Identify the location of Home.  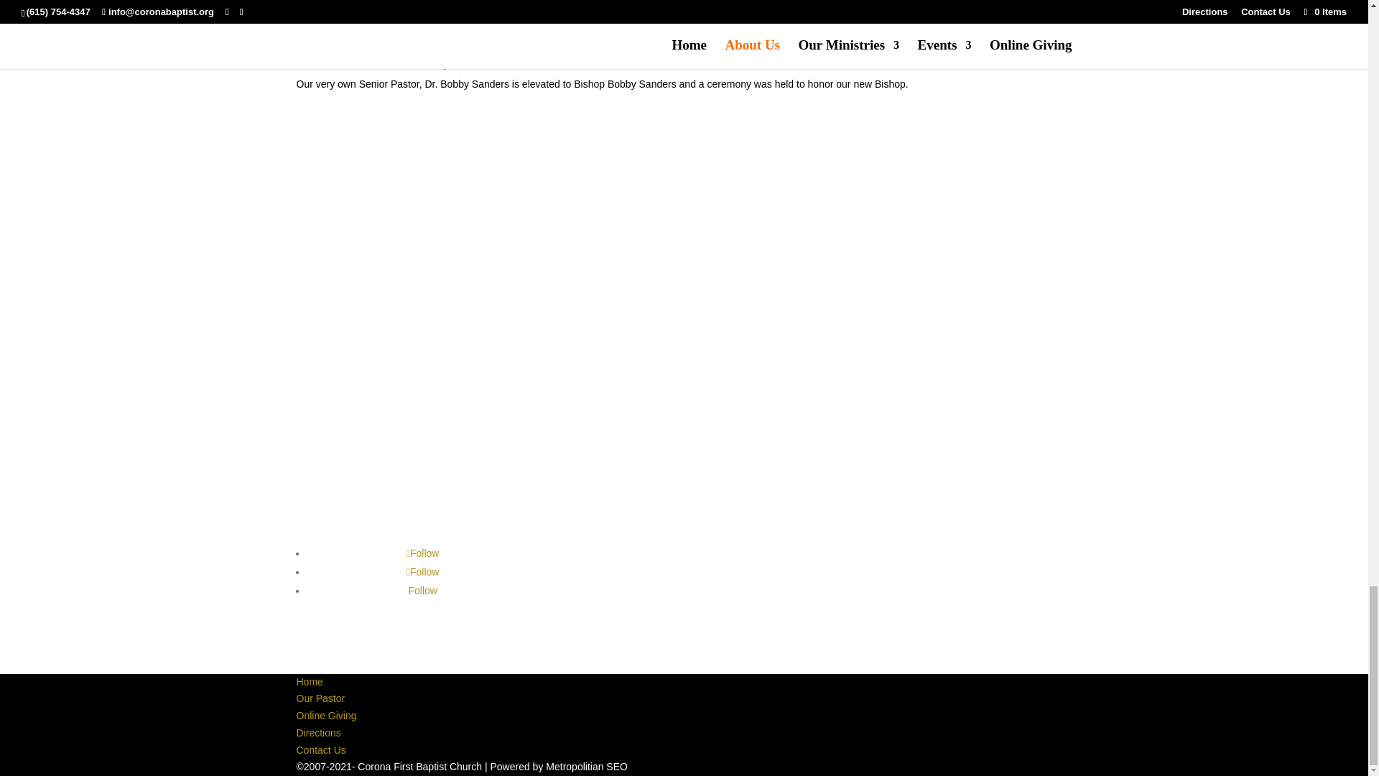
(309, 681).